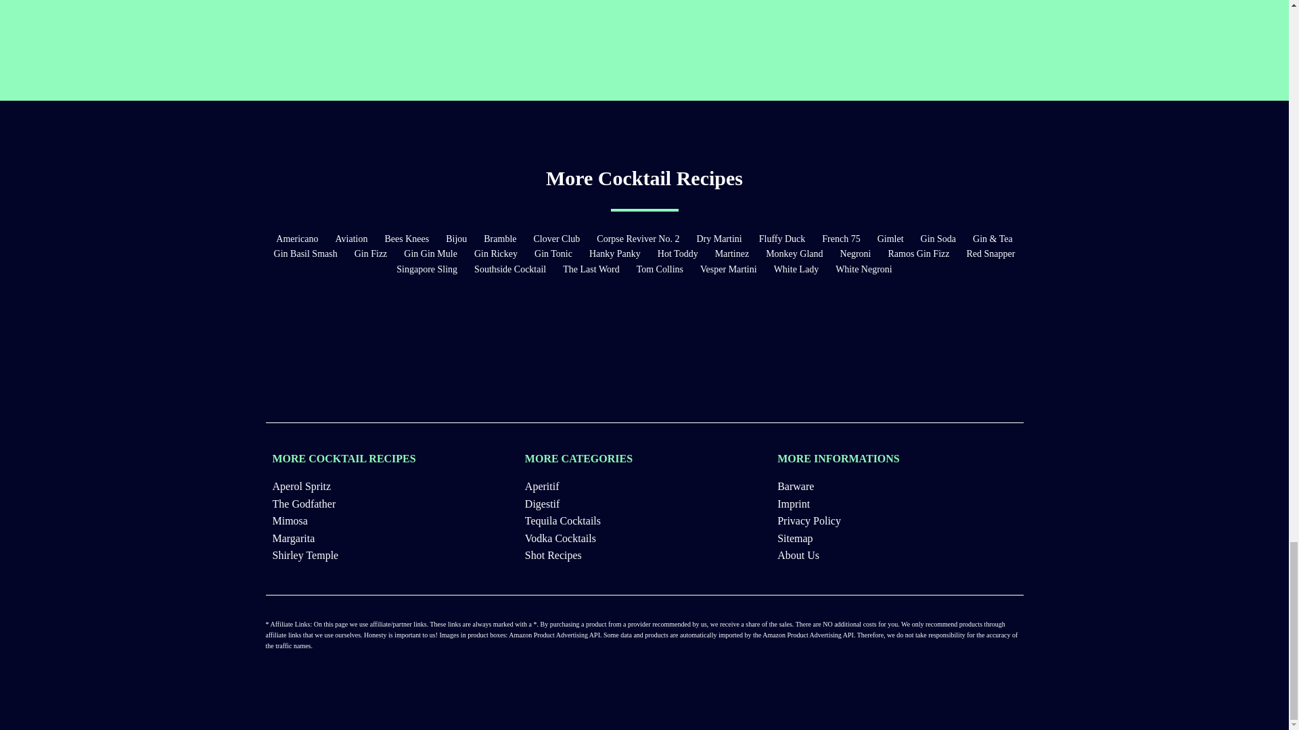 The image size is (1299, 730). What do you see at coordinates (296, 239) in the screenshot?
I see `Americano` at bounding box center [296, 239].